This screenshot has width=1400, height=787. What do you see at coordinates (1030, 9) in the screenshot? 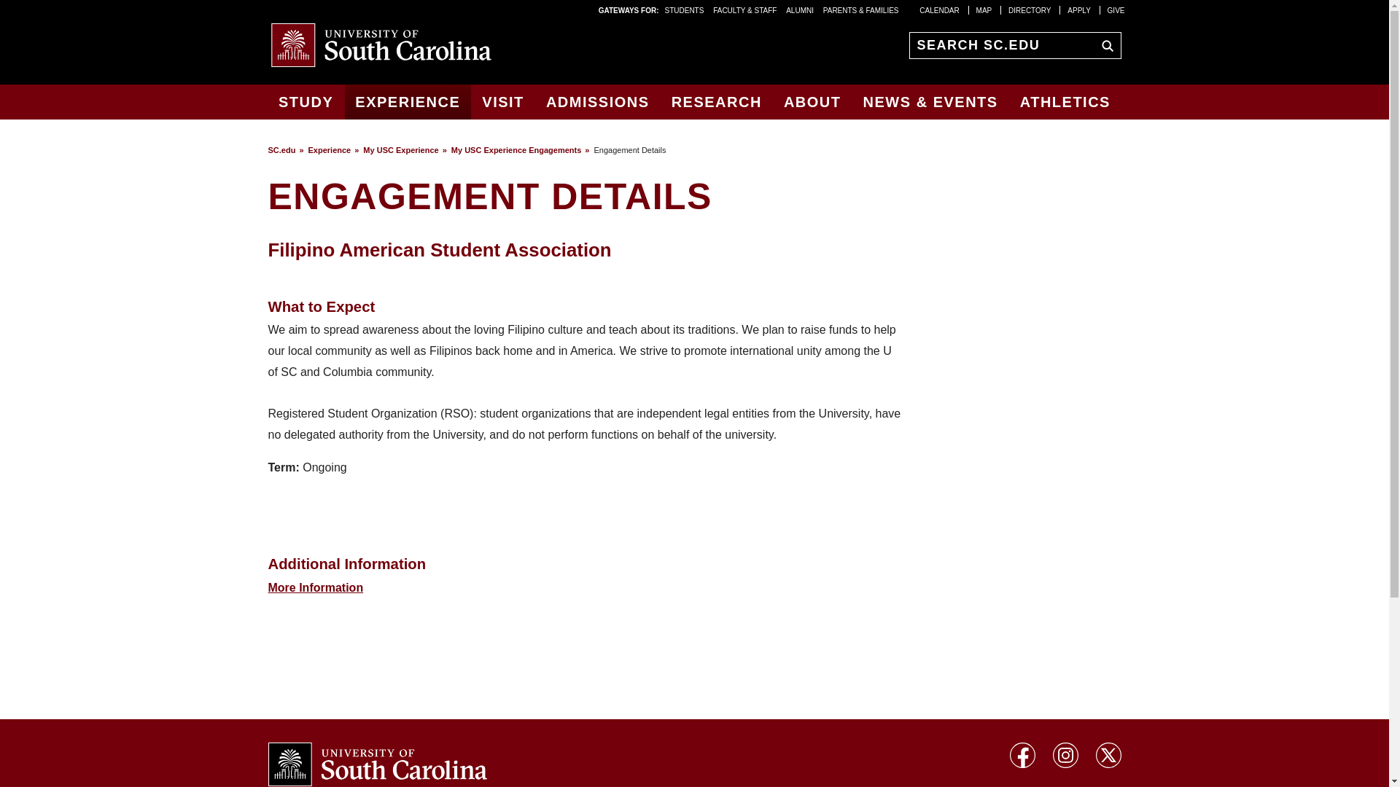
I see `DIRECTORY` at bounding box center [1030, 9].